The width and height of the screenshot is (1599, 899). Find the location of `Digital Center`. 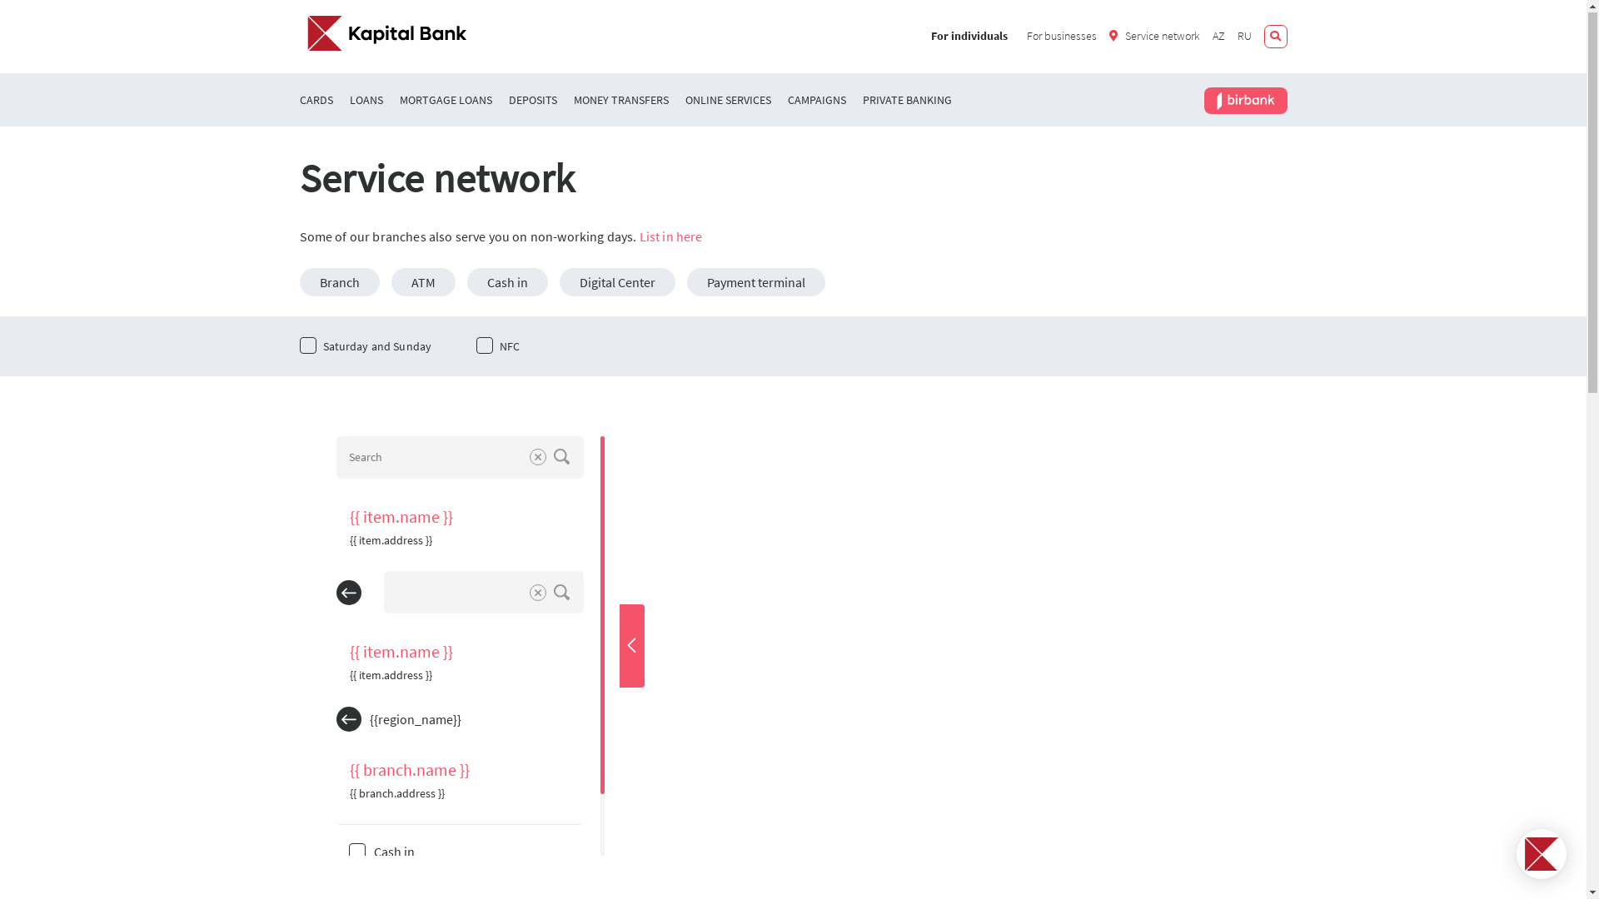

Digital Center is located at coordinates (618, 283).